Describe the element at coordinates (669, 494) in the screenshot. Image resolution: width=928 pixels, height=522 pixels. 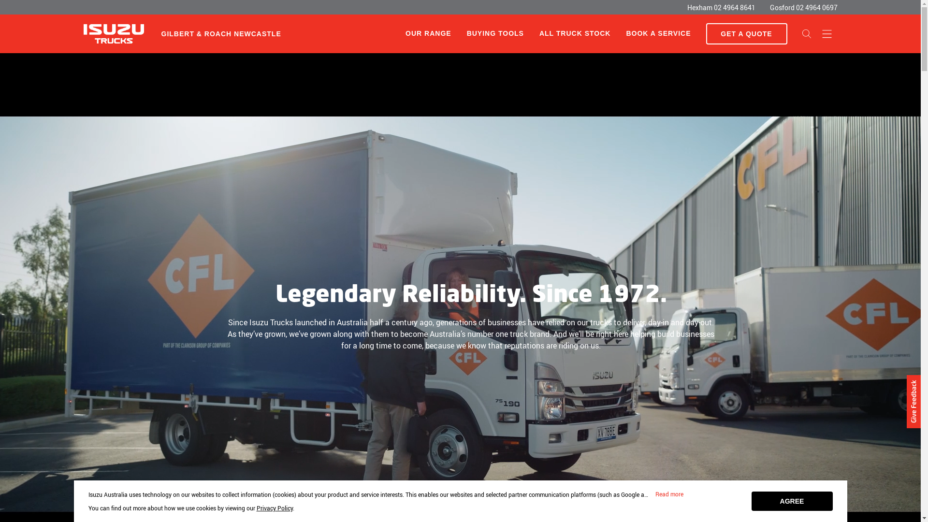
I see `Read more` at that location.